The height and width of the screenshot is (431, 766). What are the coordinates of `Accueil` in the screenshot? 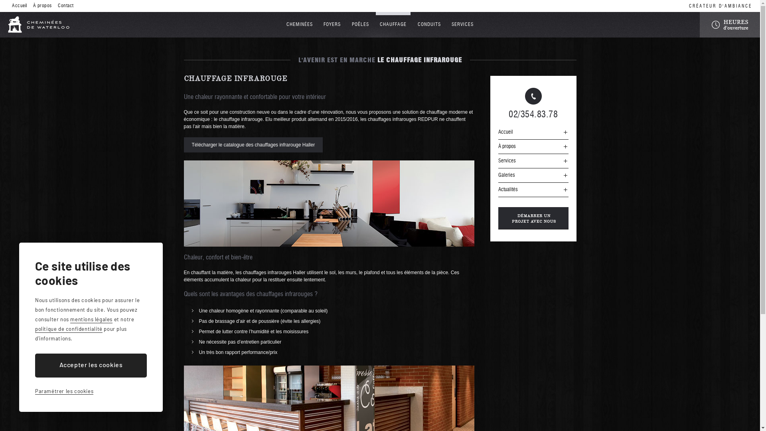 It's located at (533, 132).